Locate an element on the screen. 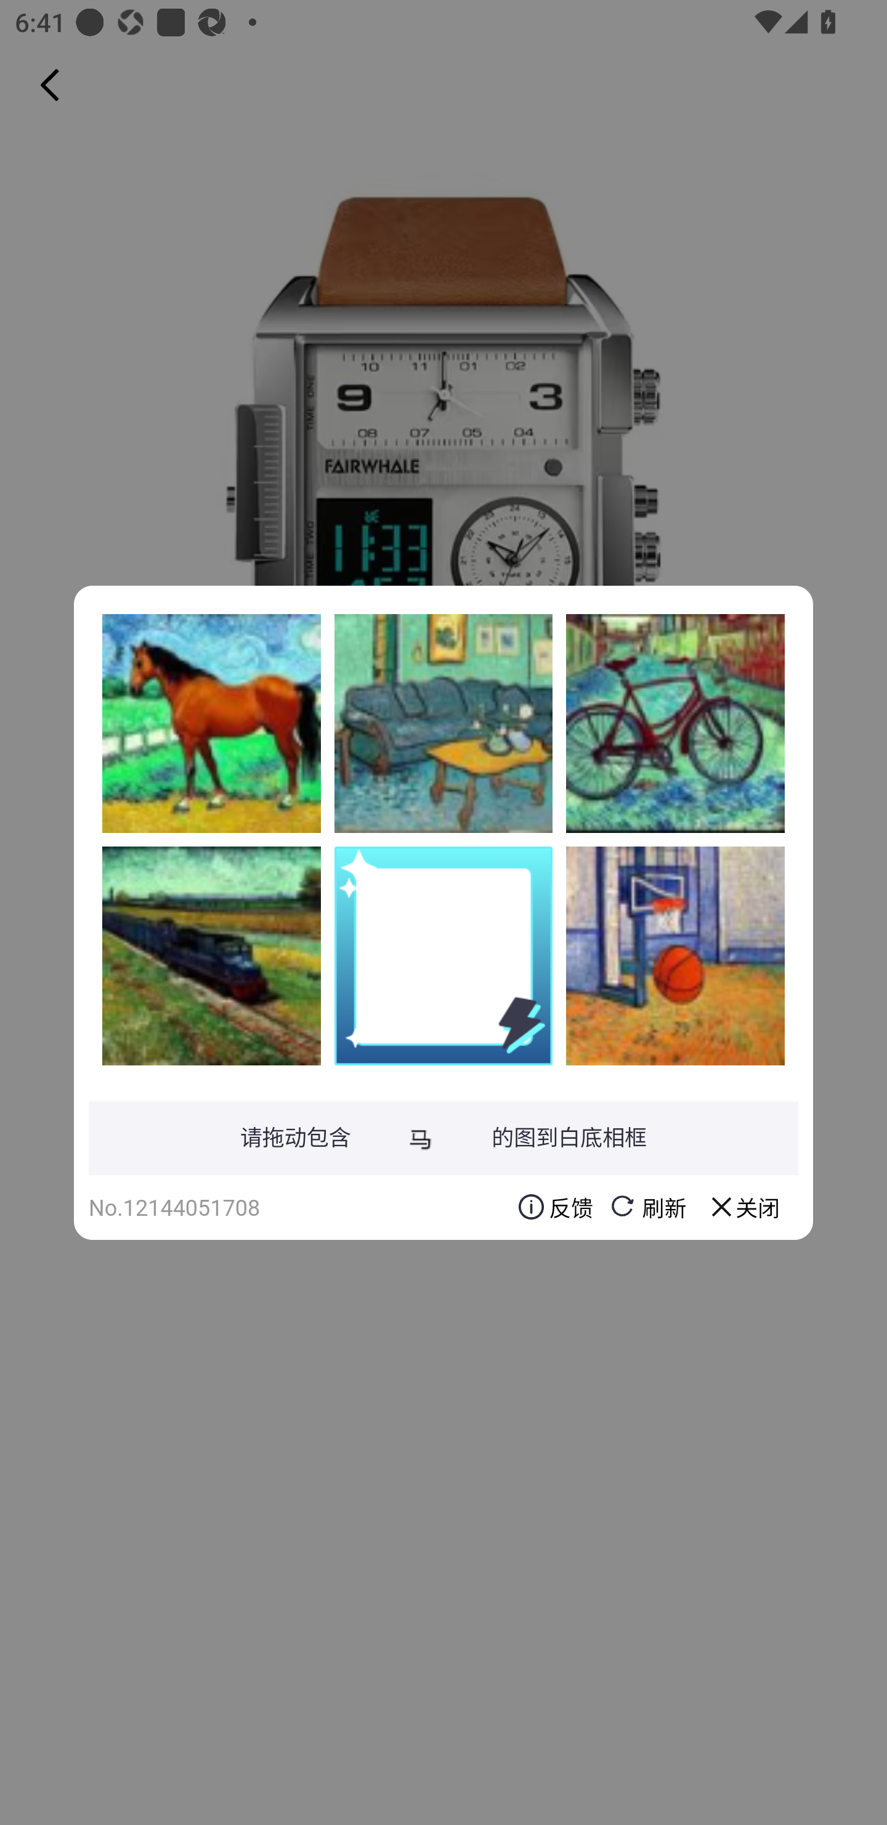 The height and width of the screenshot is (1825, 887). 9f0PckHV2J++S2 is located at coordinates (675, 955).